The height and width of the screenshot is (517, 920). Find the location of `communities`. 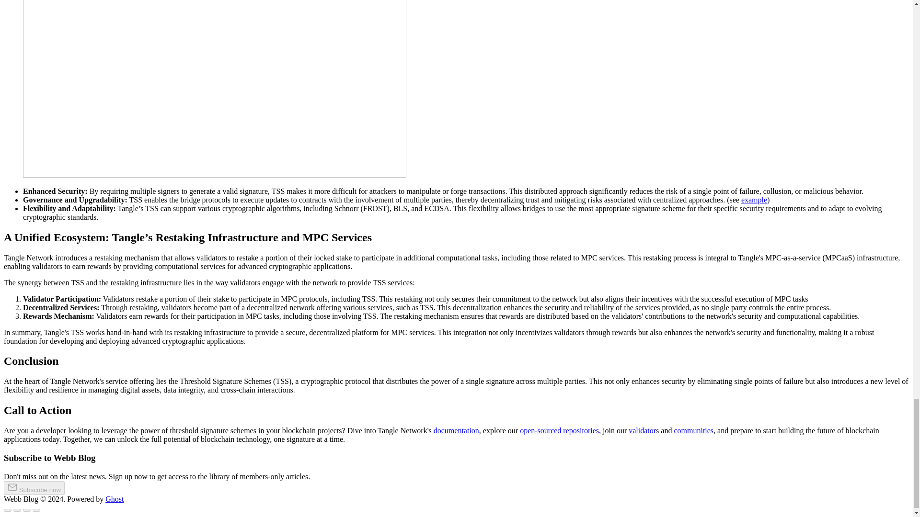

communities is located at coordinates (693, 431).